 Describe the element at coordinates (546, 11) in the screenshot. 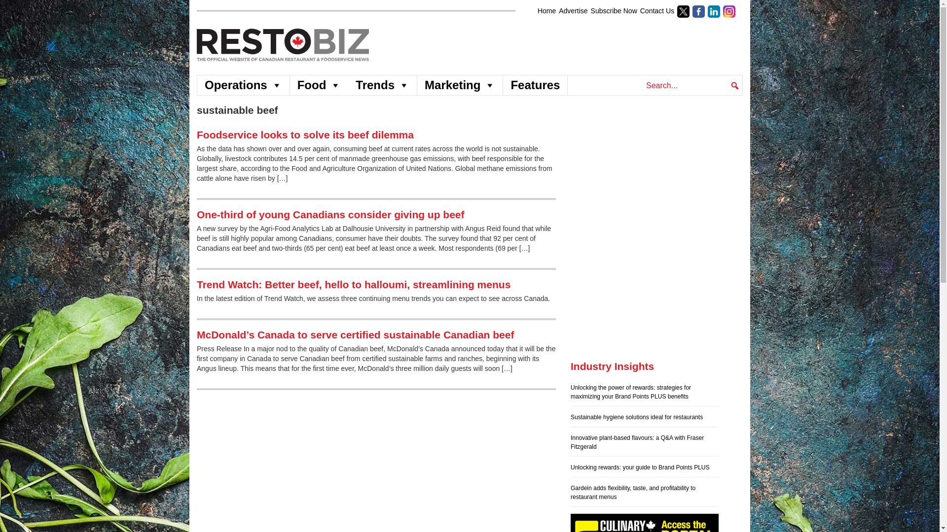

I see `Home` at that location.